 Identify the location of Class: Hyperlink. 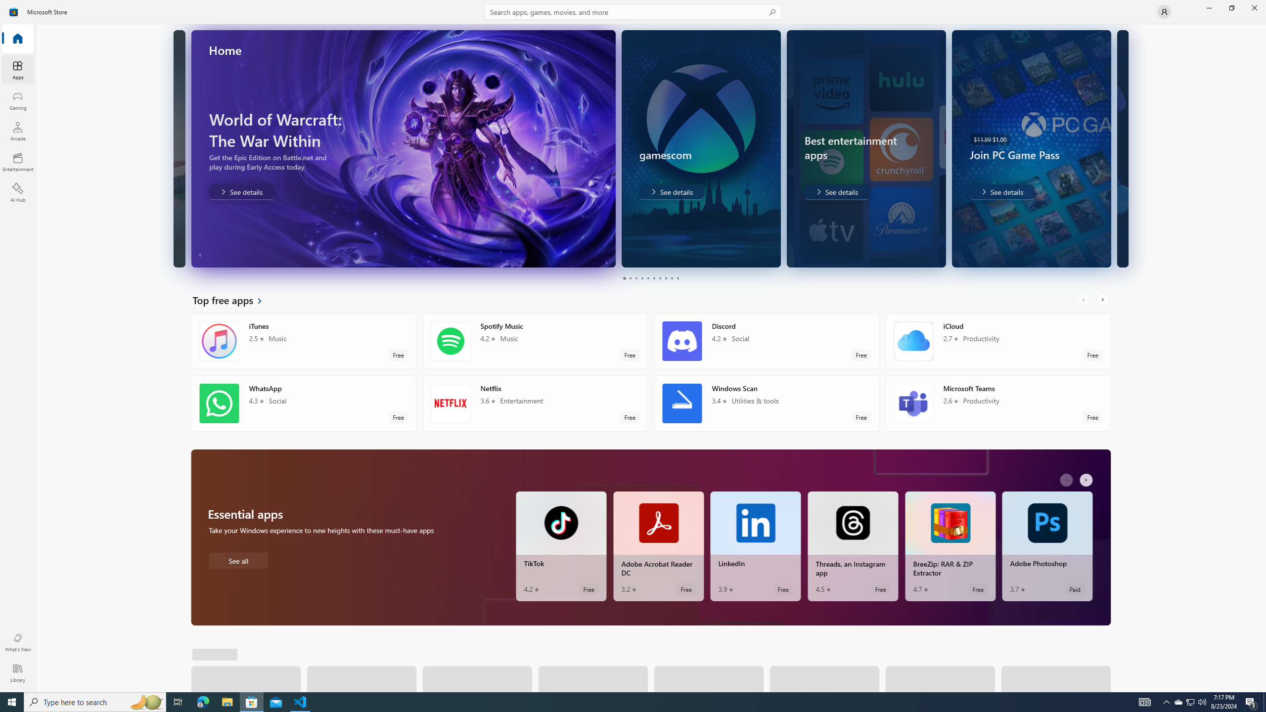
(199, 653).